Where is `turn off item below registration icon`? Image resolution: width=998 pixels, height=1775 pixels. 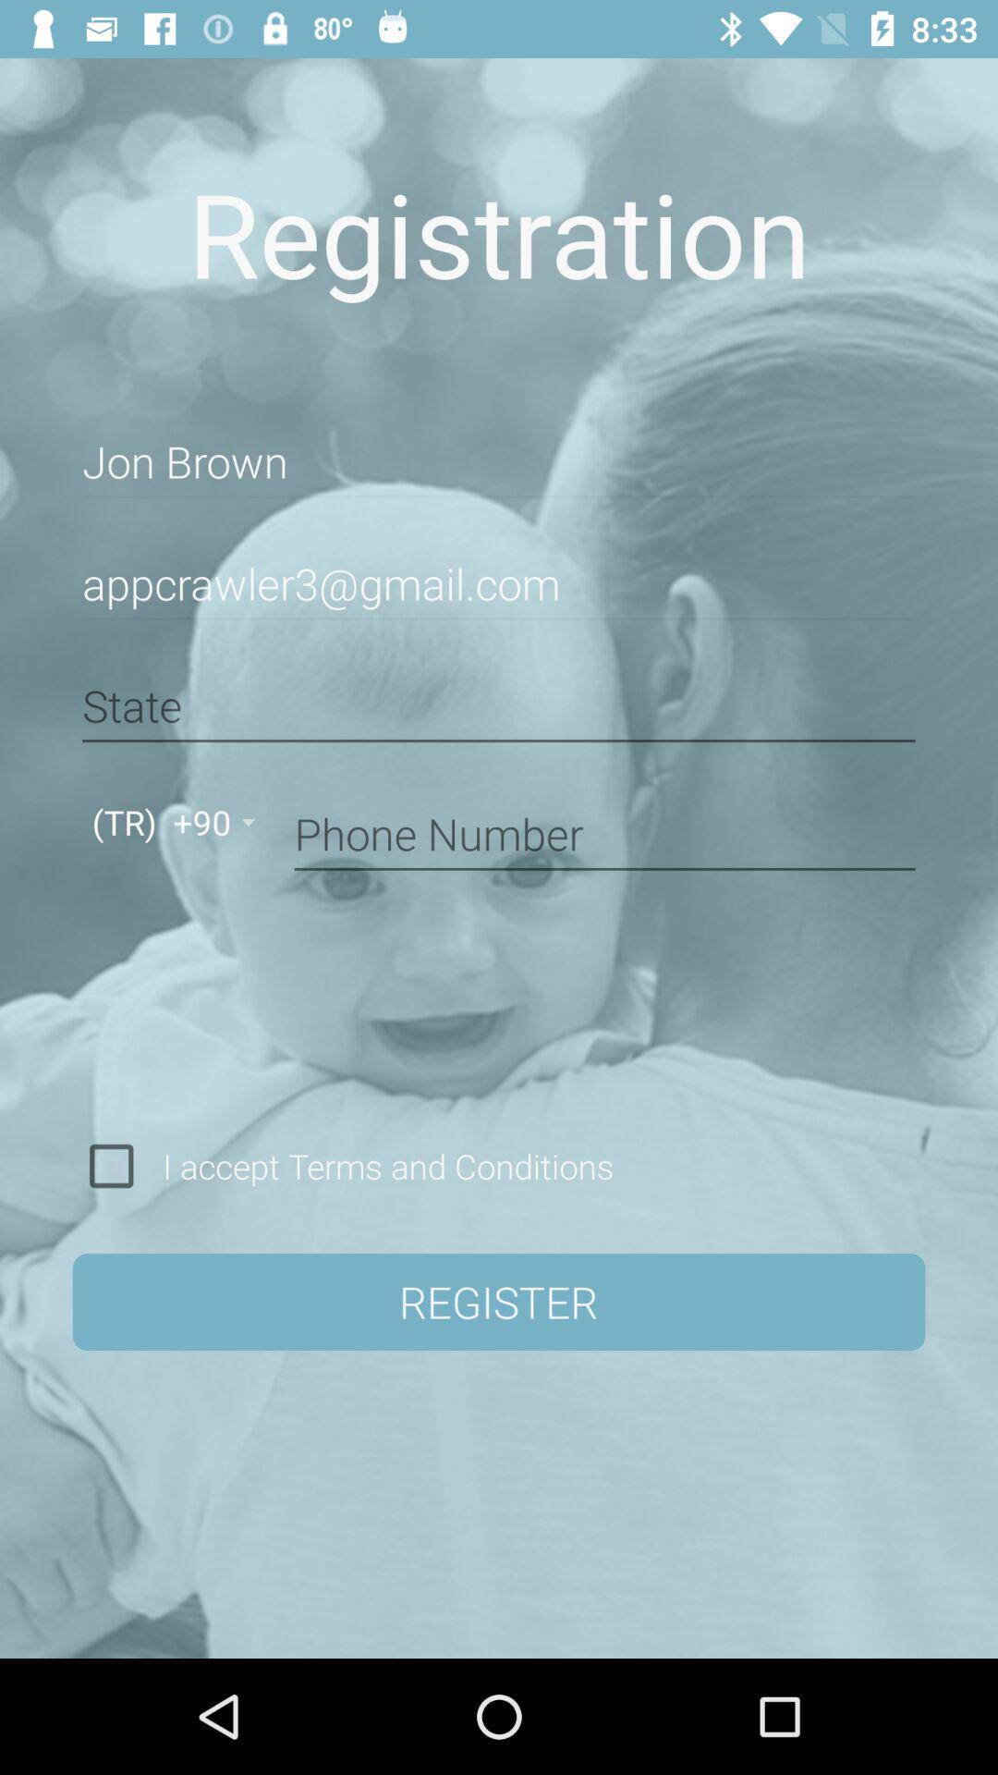
turn off item below registration icon is located at coordinates (499, 462).